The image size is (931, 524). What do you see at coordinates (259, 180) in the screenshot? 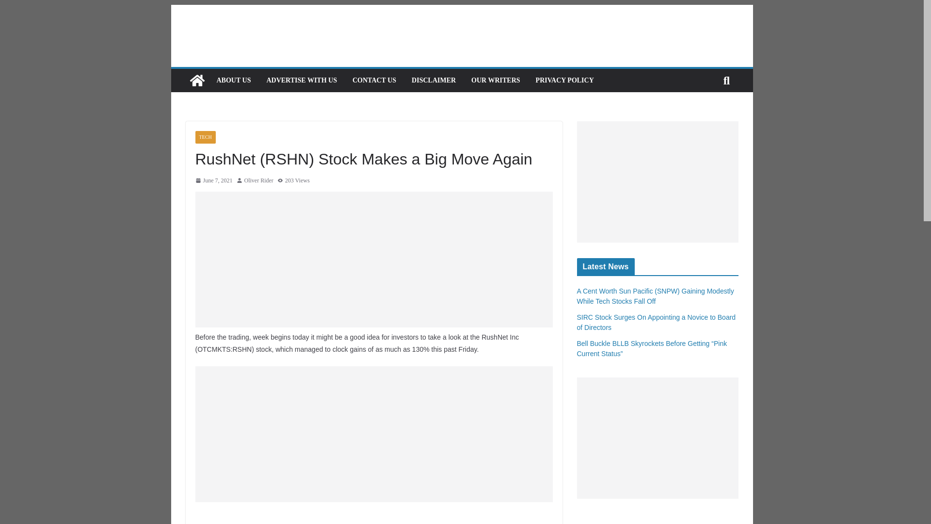
I see `Oliver Rider` at bounding box center [259, 180].